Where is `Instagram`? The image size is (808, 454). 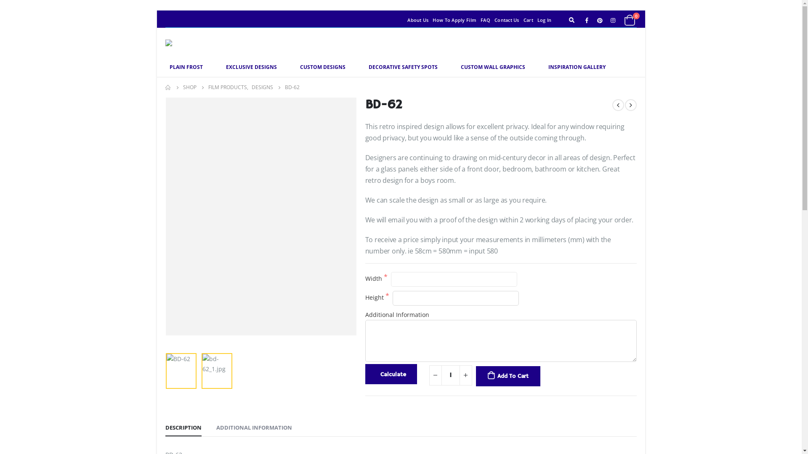
Instagram is located at coordinates (613, 20).